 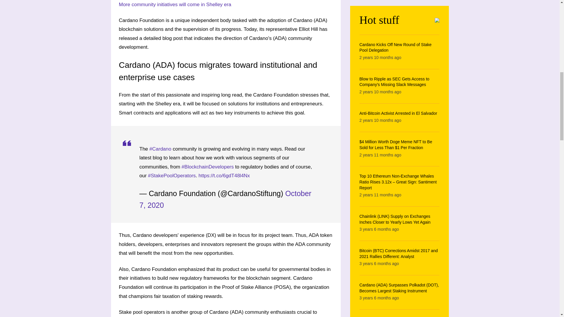 I want to click on More community initiatives will come in Shelley era, so click(x=175, y=4).